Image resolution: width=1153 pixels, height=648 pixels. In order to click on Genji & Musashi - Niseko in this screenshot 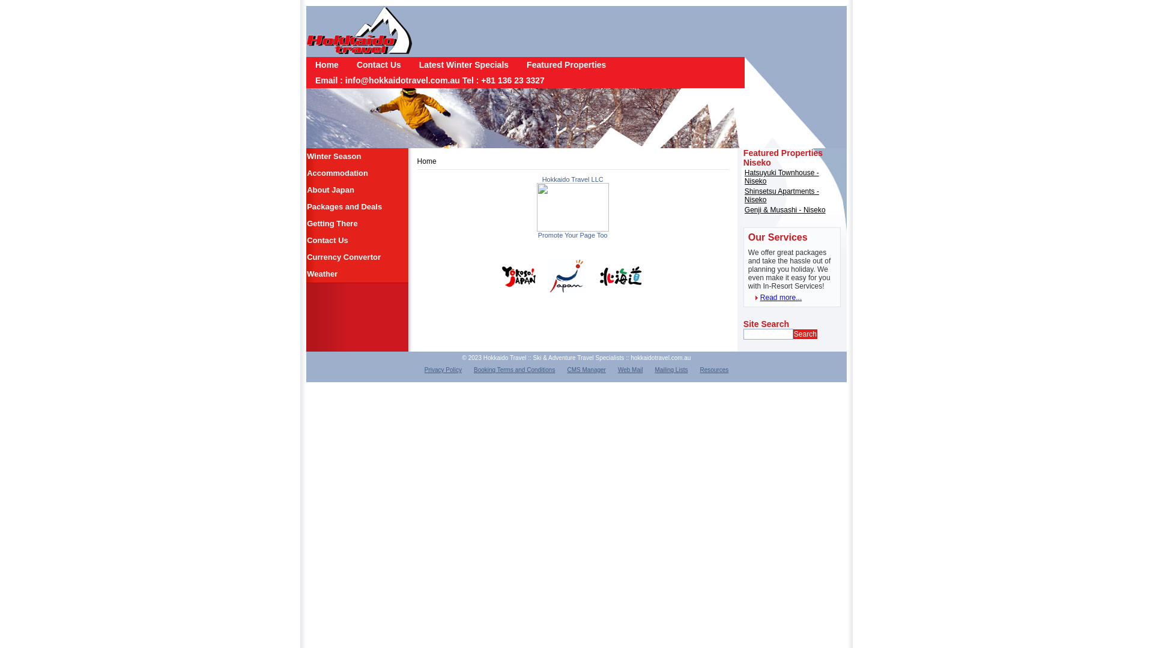, I will do `click(785, 210)`.